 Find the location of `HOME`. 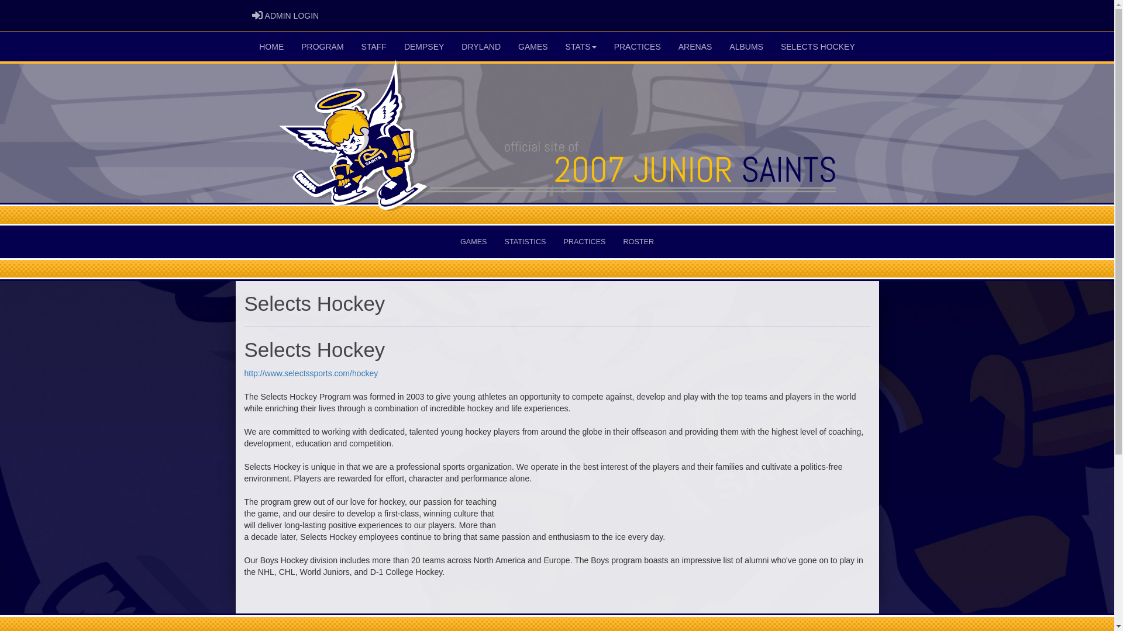

HOME is located at coordinates (271, 47).